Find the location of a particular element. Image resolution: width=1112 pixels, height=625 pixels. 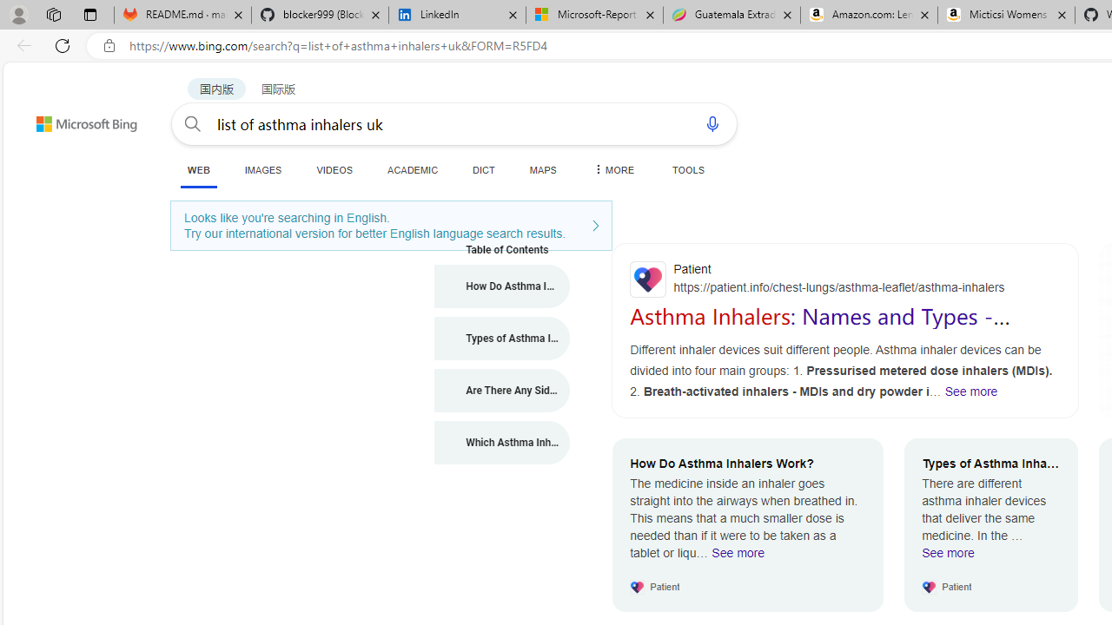

MORE is located at coordinates (612, 169).